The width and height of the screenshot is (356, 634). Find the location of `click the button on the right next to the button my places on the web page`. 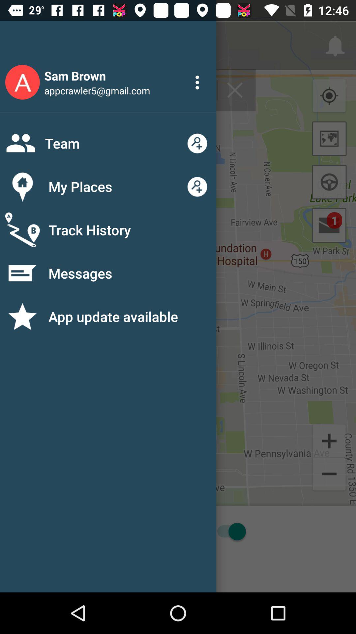

click the button on the right next to the button my places on the web page is located at coordinates (197, 187).